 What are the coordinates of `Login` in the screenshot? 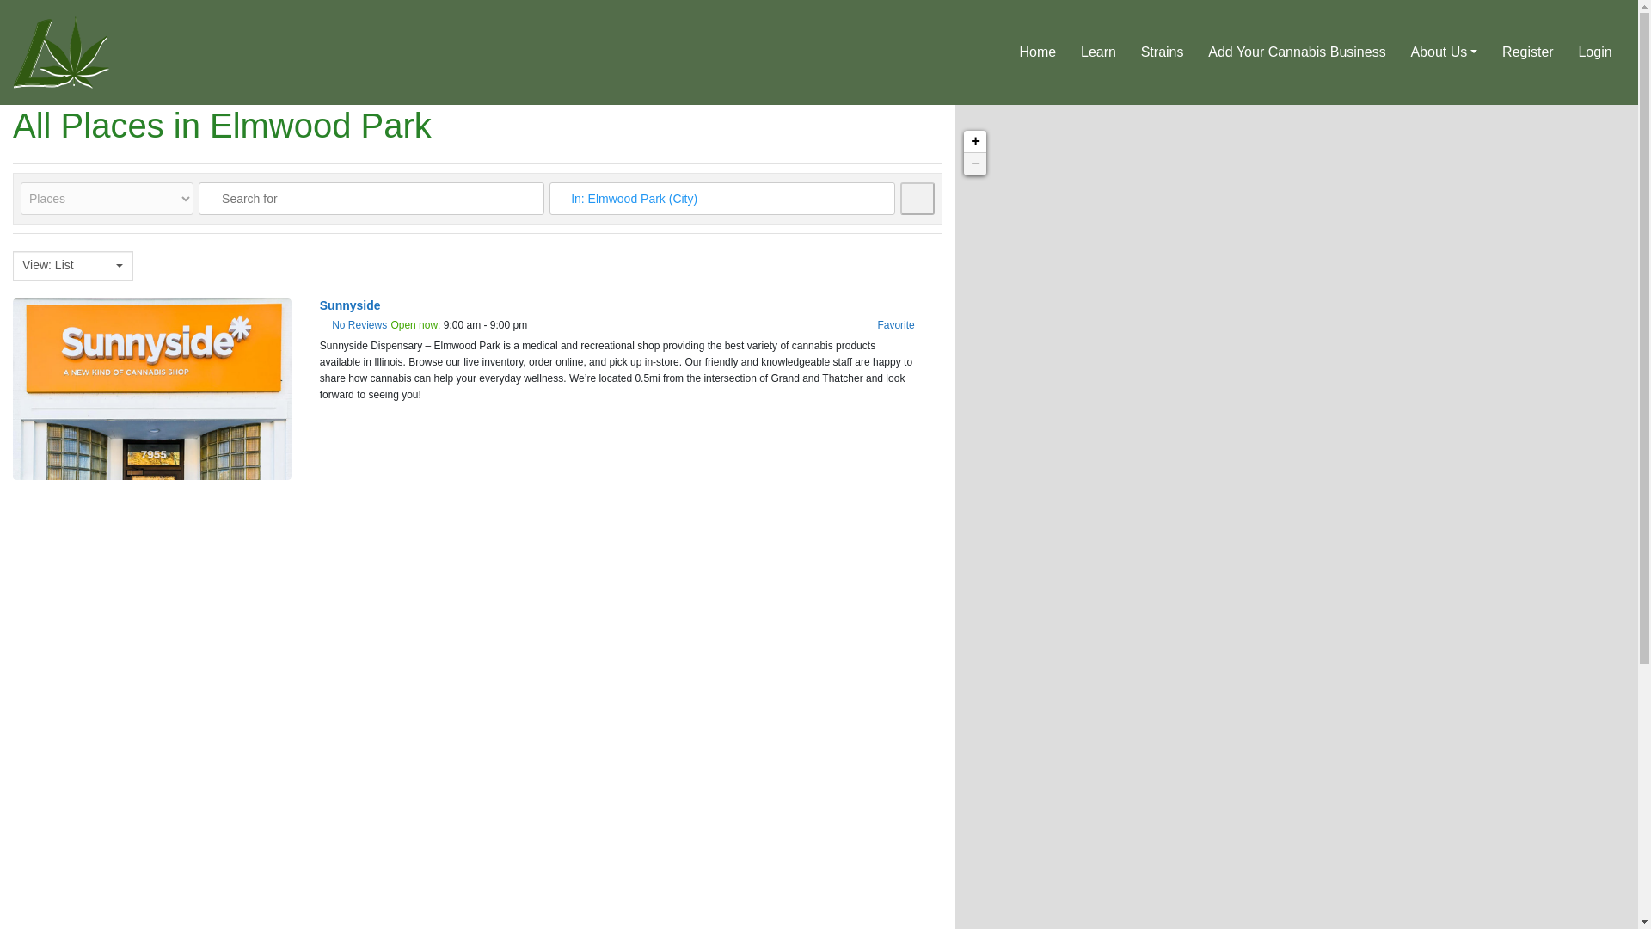 It's located at (1594, 52).